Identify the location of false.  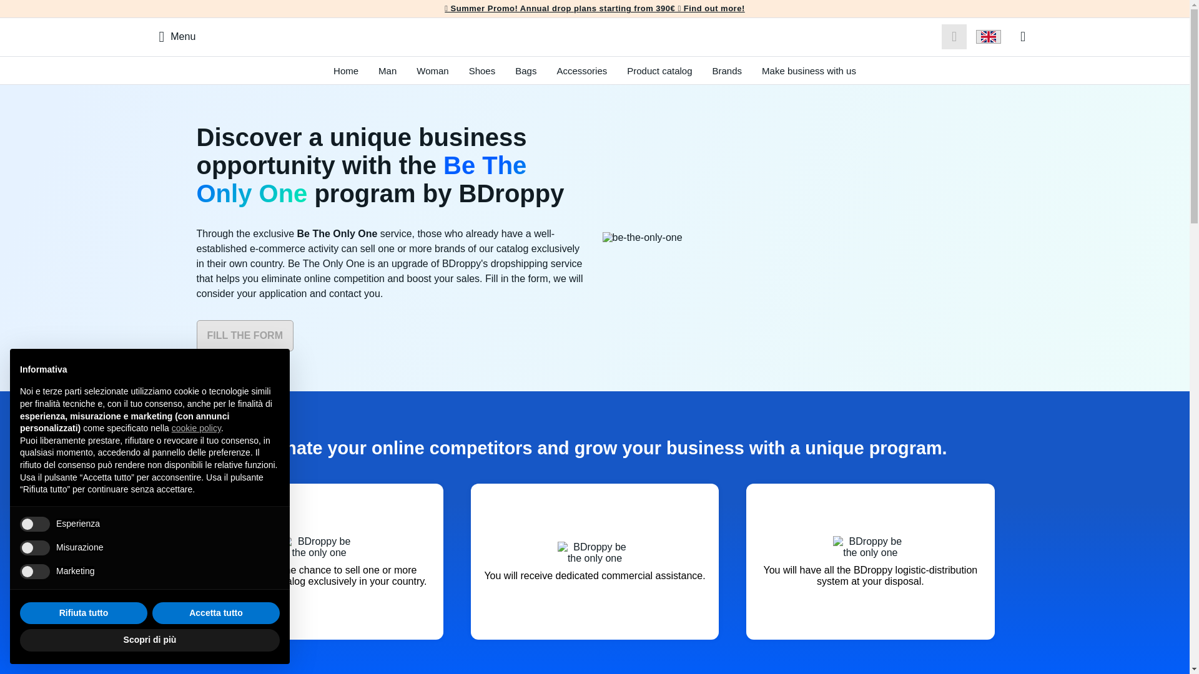
(35, 571).